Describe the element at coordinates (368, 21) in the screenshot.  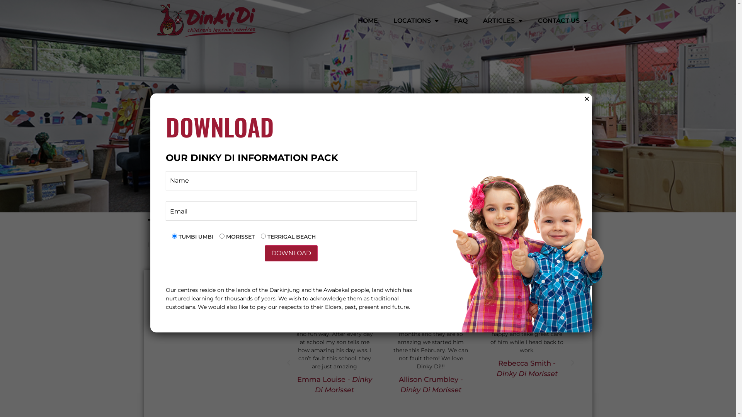
I see `HOME` at that location.